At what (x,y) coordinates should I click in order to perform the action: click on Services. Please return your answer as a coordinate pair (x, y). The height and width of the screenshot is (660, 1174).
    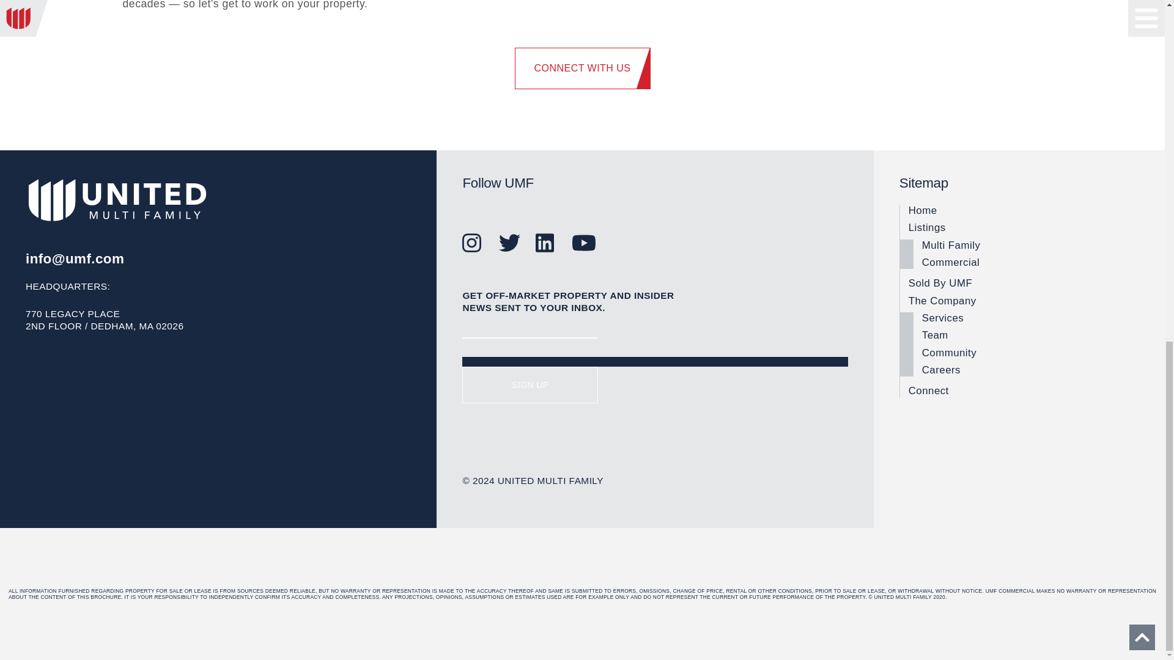
    Looking at the image, I should click on (1030, 318).